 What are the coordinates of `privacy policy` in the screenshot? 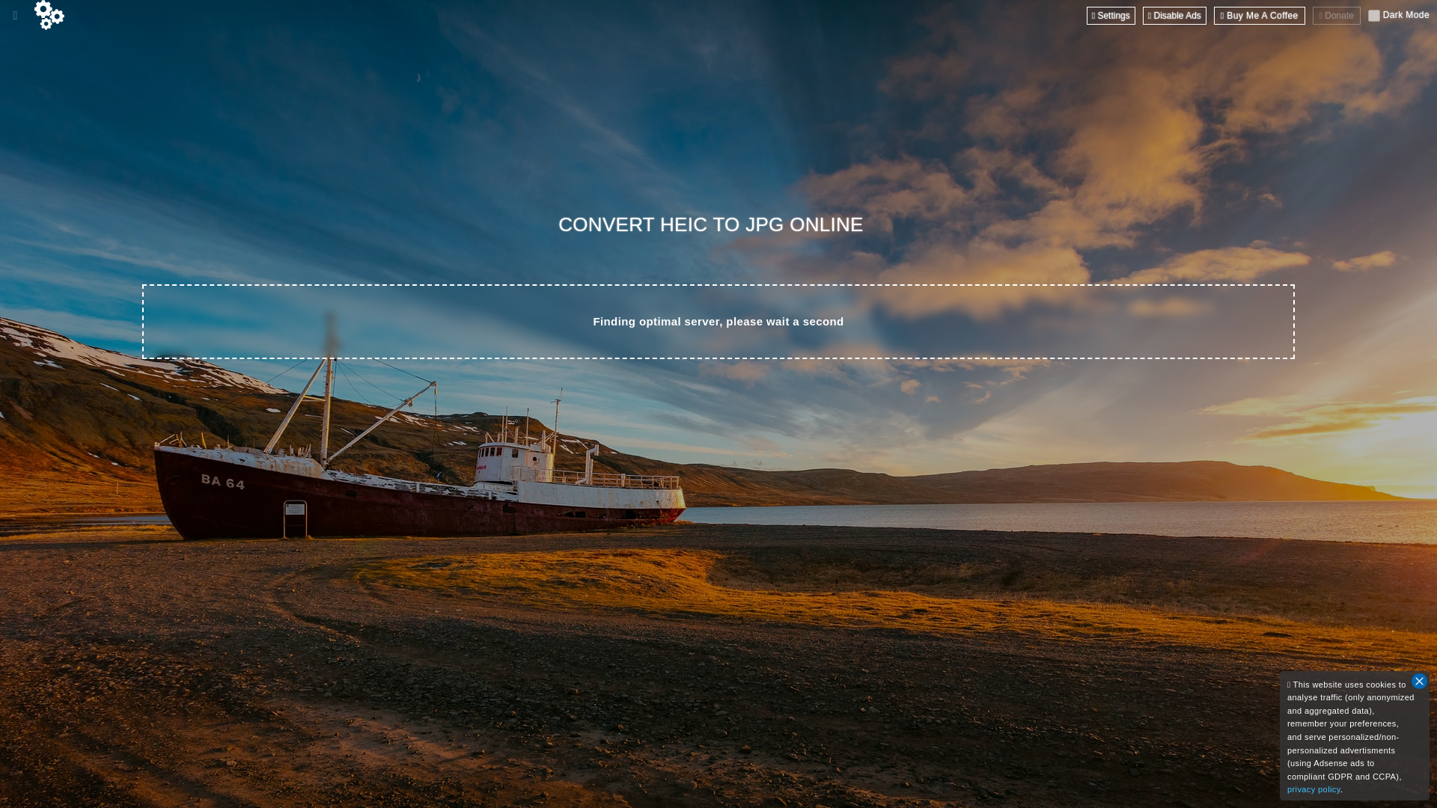 It's located at (1314, 789).